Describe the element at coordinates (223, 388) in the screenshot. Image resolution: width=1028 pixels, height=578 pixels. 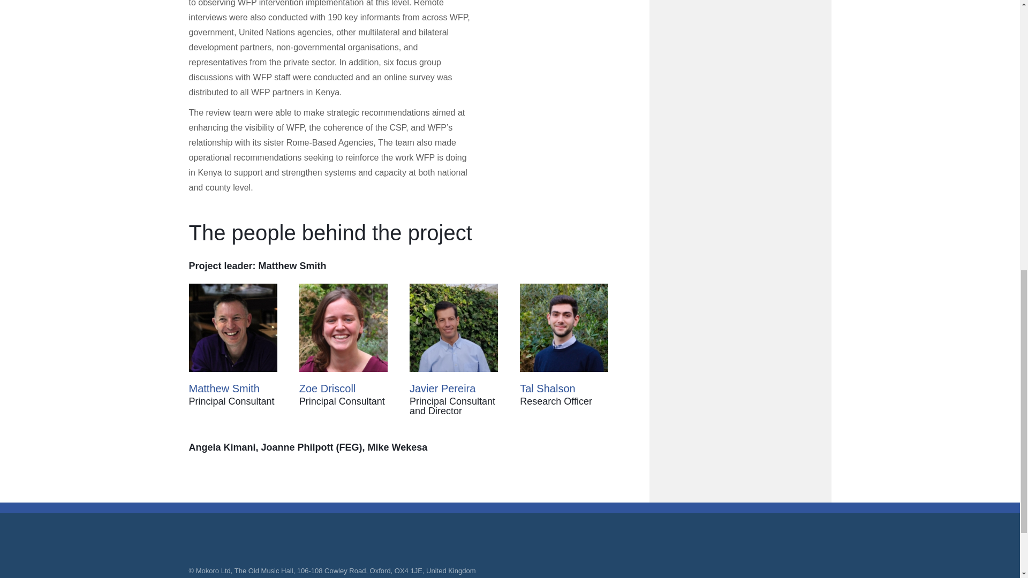
I see `Matthew Smith` at that location.